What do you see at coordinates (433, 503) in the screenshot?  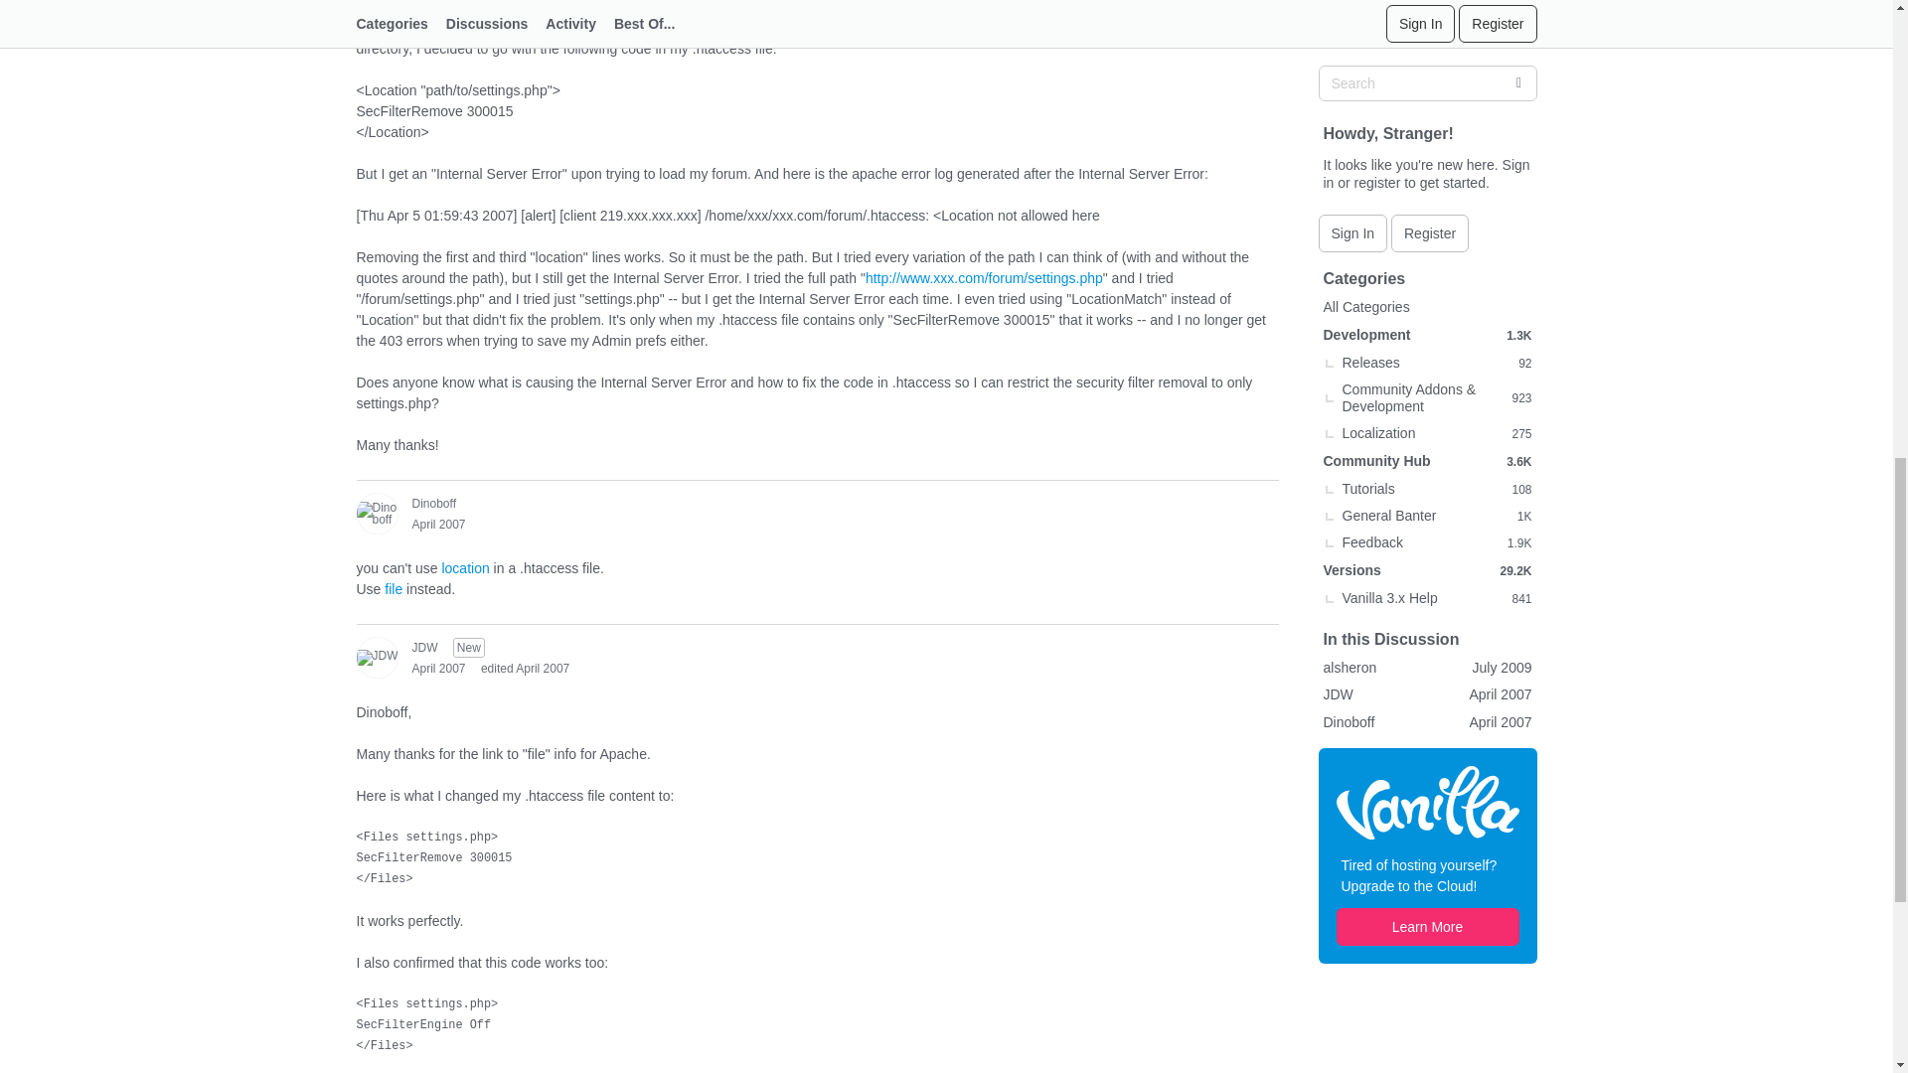 I see `Dinoboff` at bounding box center [433, 503].